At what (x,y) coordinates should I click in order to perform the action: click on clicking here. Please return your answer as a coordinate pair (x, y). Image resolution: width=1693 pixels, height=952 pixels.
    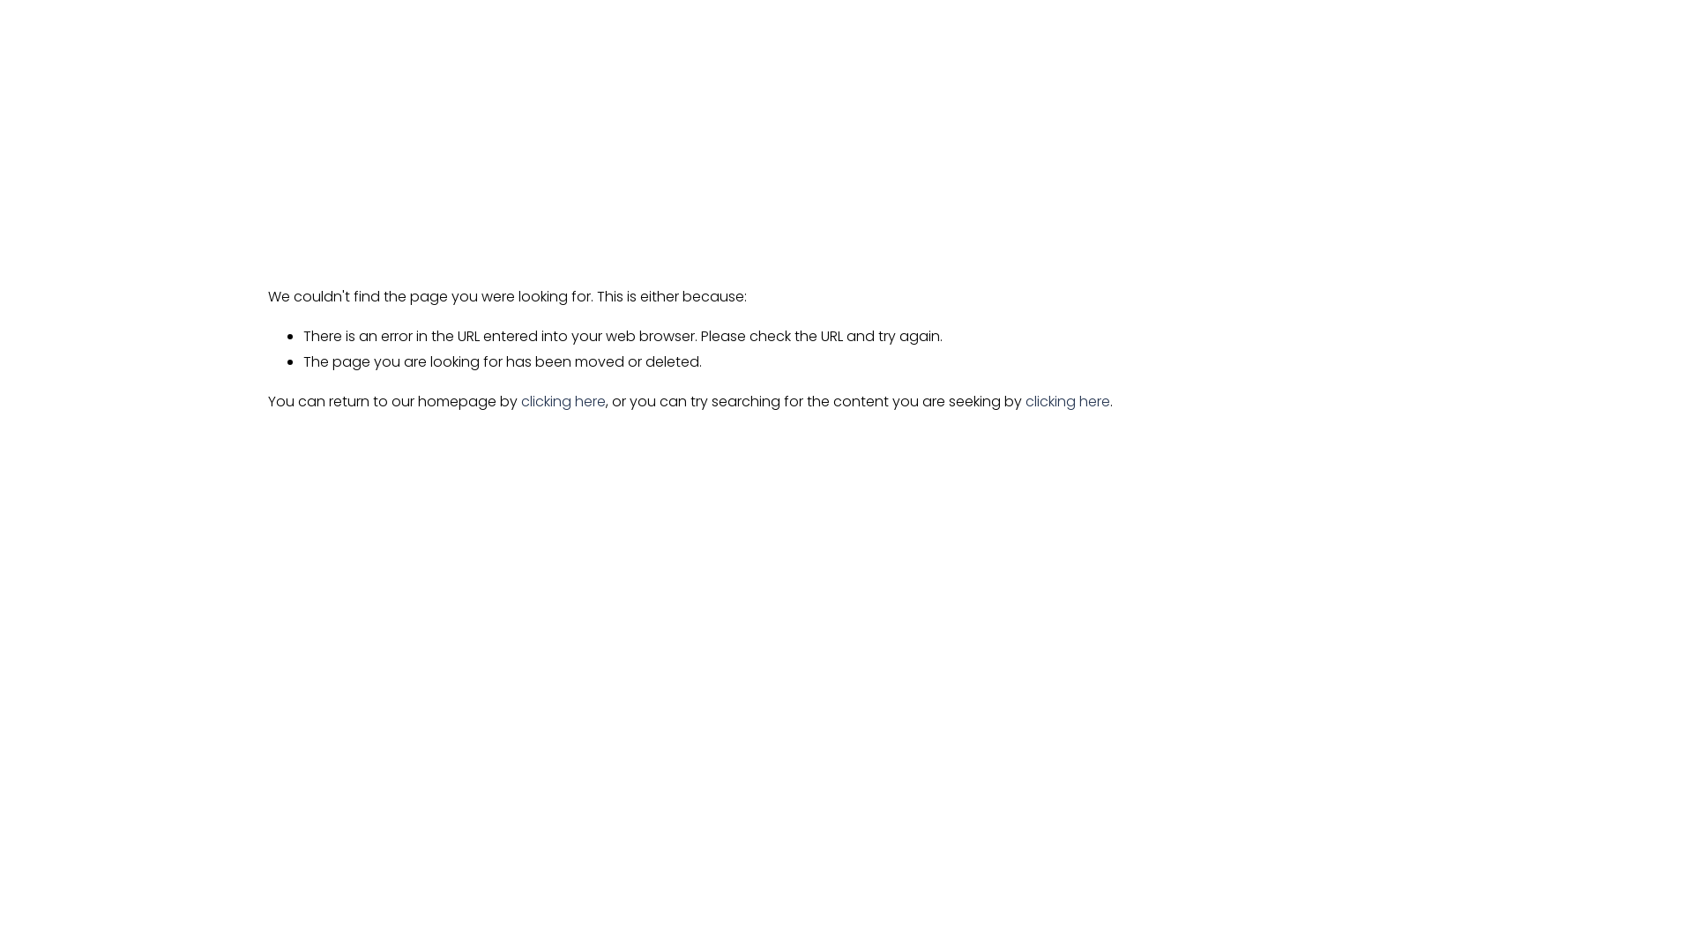
    Looking at the image, I should click on (1067, 402).